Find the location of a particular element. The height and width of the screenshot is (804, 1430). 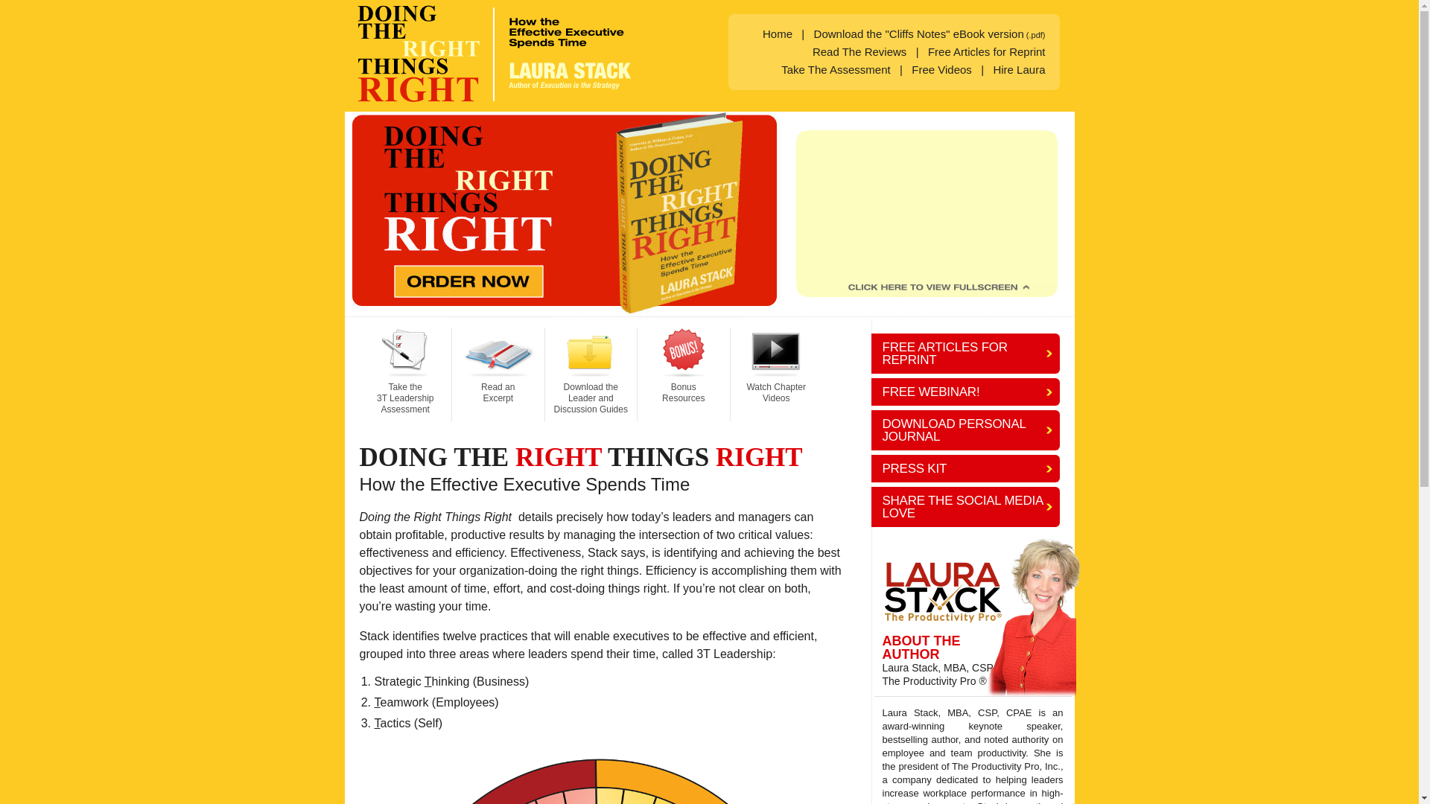

Take the
3T Leadership
Assessment is located at coordinates (405, 374).